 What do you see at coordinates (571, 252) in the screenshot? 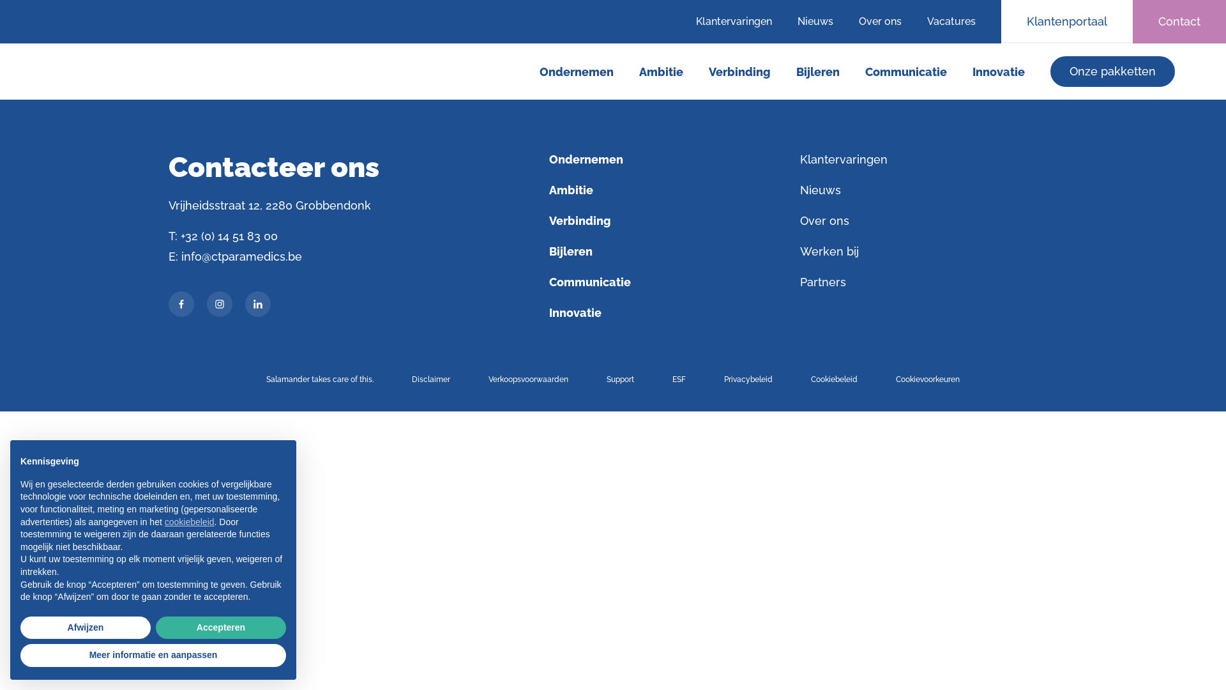
I see `Bijleren` at bounding box center [571, 252].